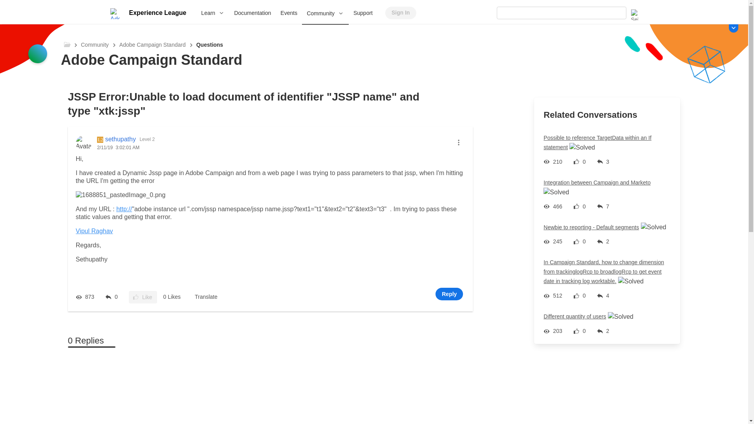  Describe the element at coordinates (157, 13) in the screenshot. I see `Experience League` at that location.